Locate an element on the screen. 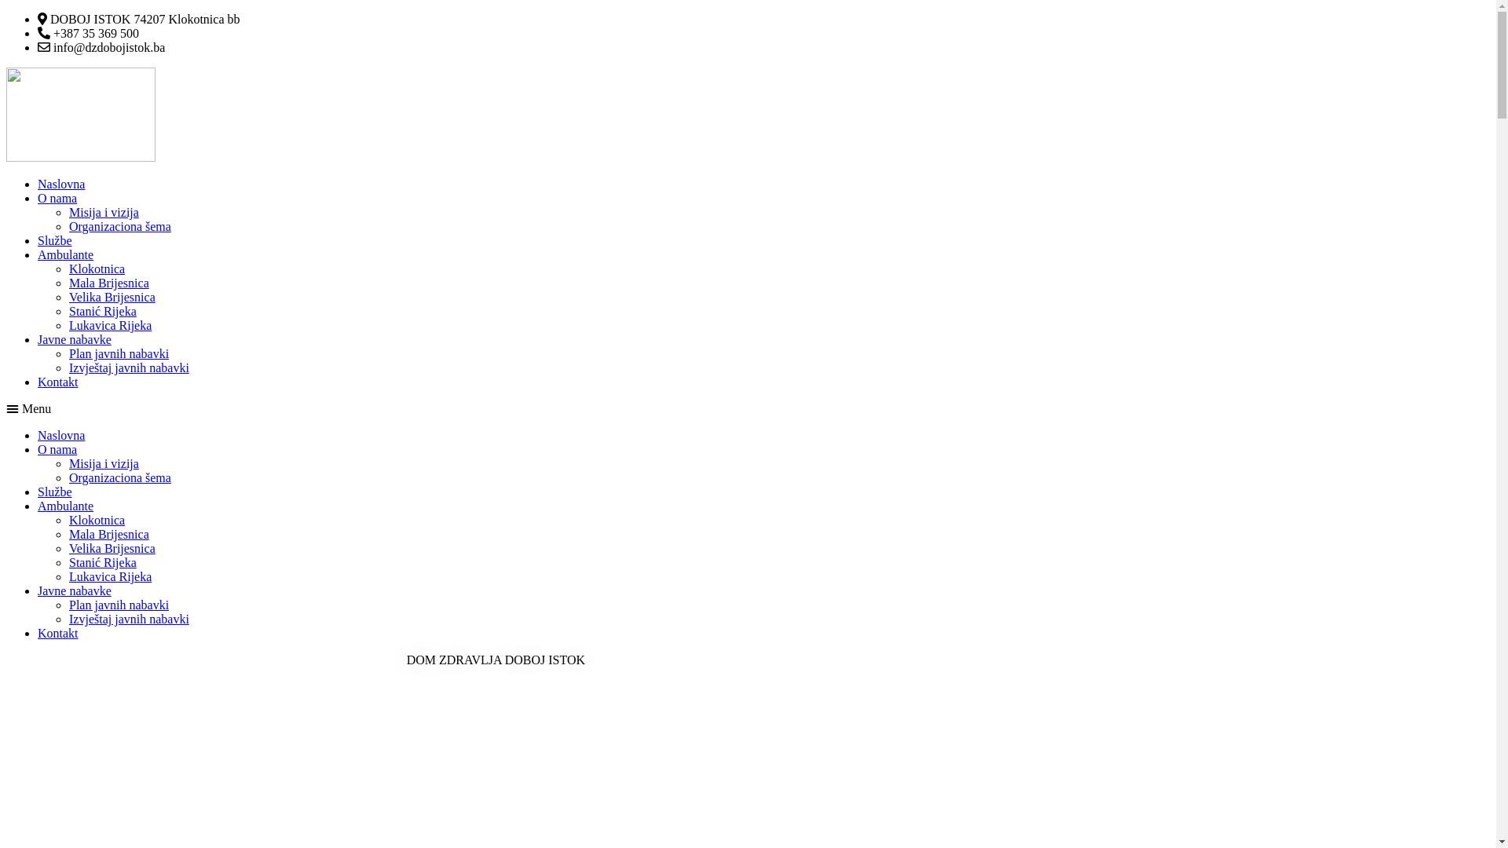 This screenshot has width=1508, height=848. Velika Brijesnica is located at coordinates (112, 548).